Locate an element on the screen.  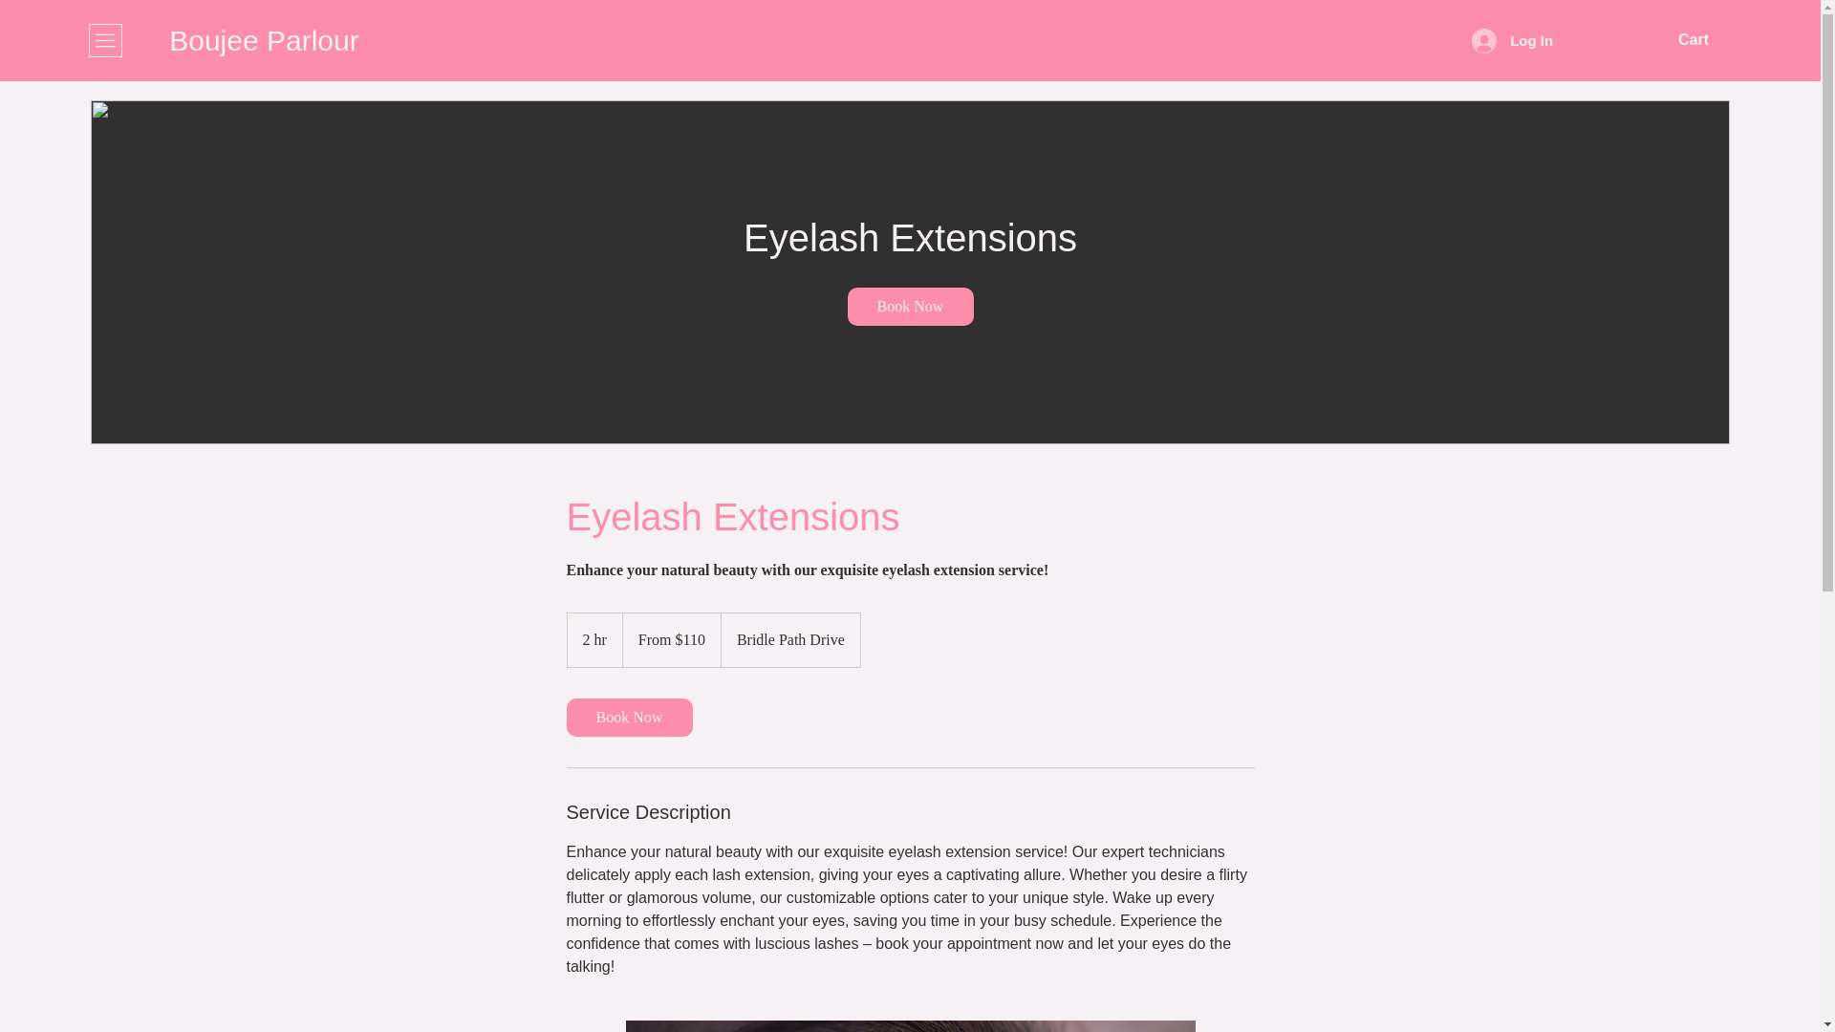
Book Now is located at coordinates (628, 718).